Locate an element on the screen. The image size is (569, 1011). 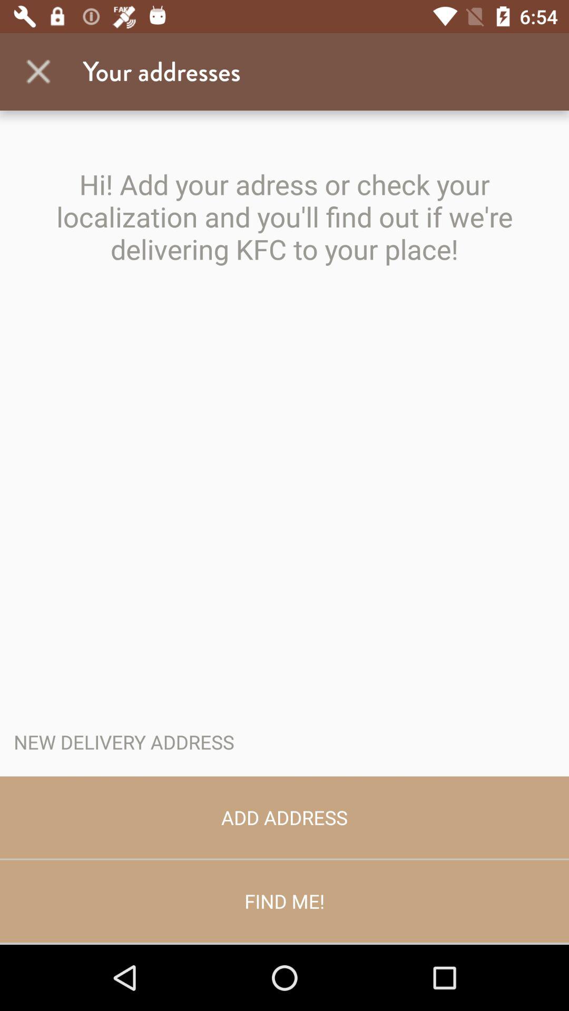
choose the icon above the hi add your is located at coordinates (38, 72).